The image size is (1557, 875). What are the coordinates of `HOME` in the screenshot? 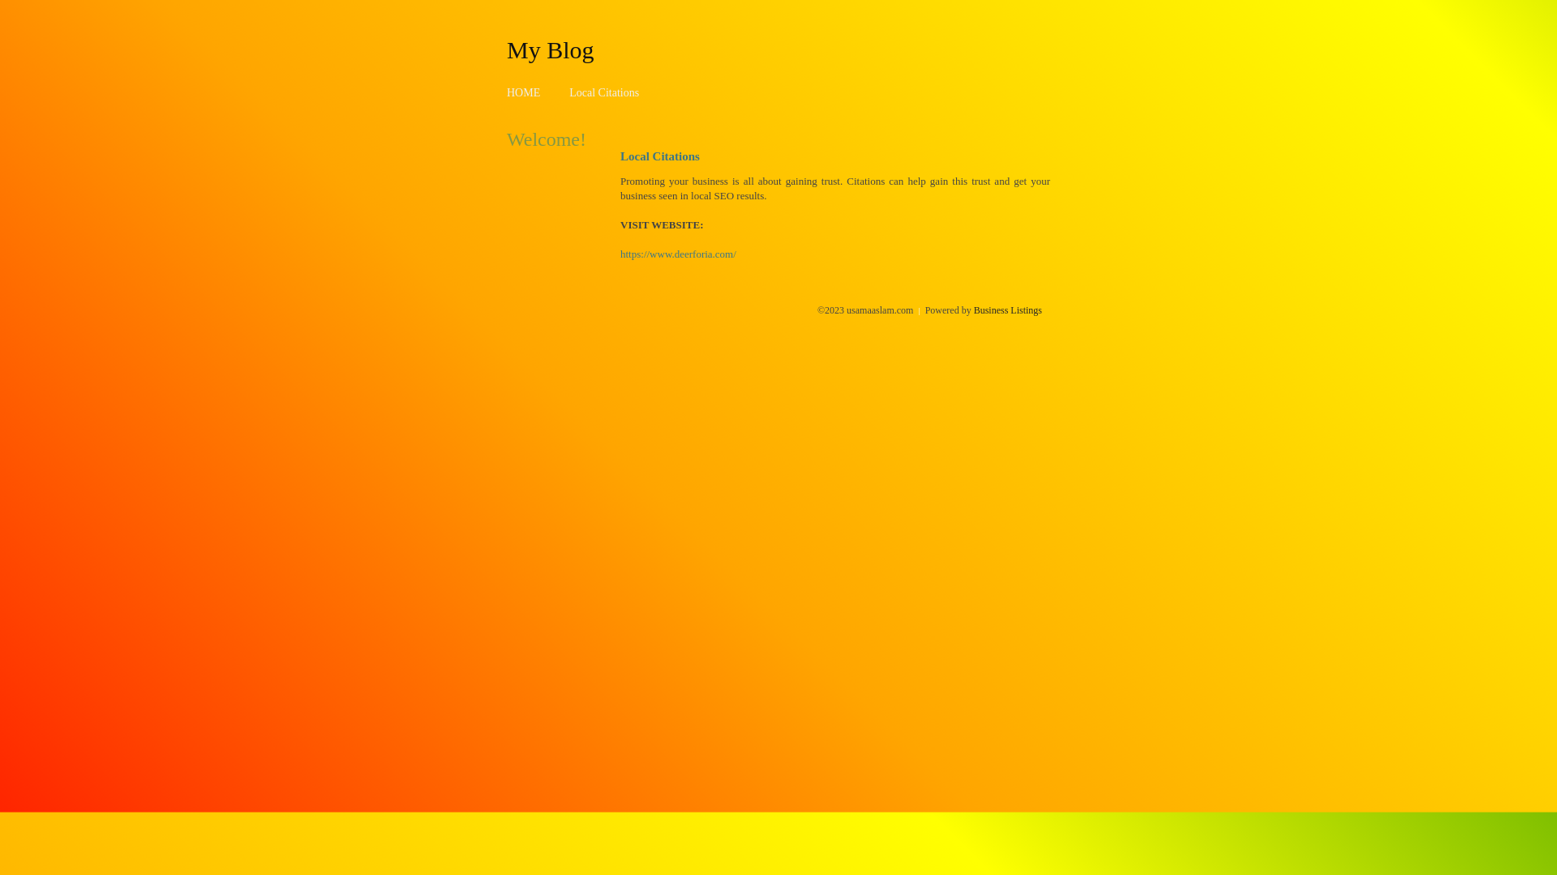 It's located at (524, 92).